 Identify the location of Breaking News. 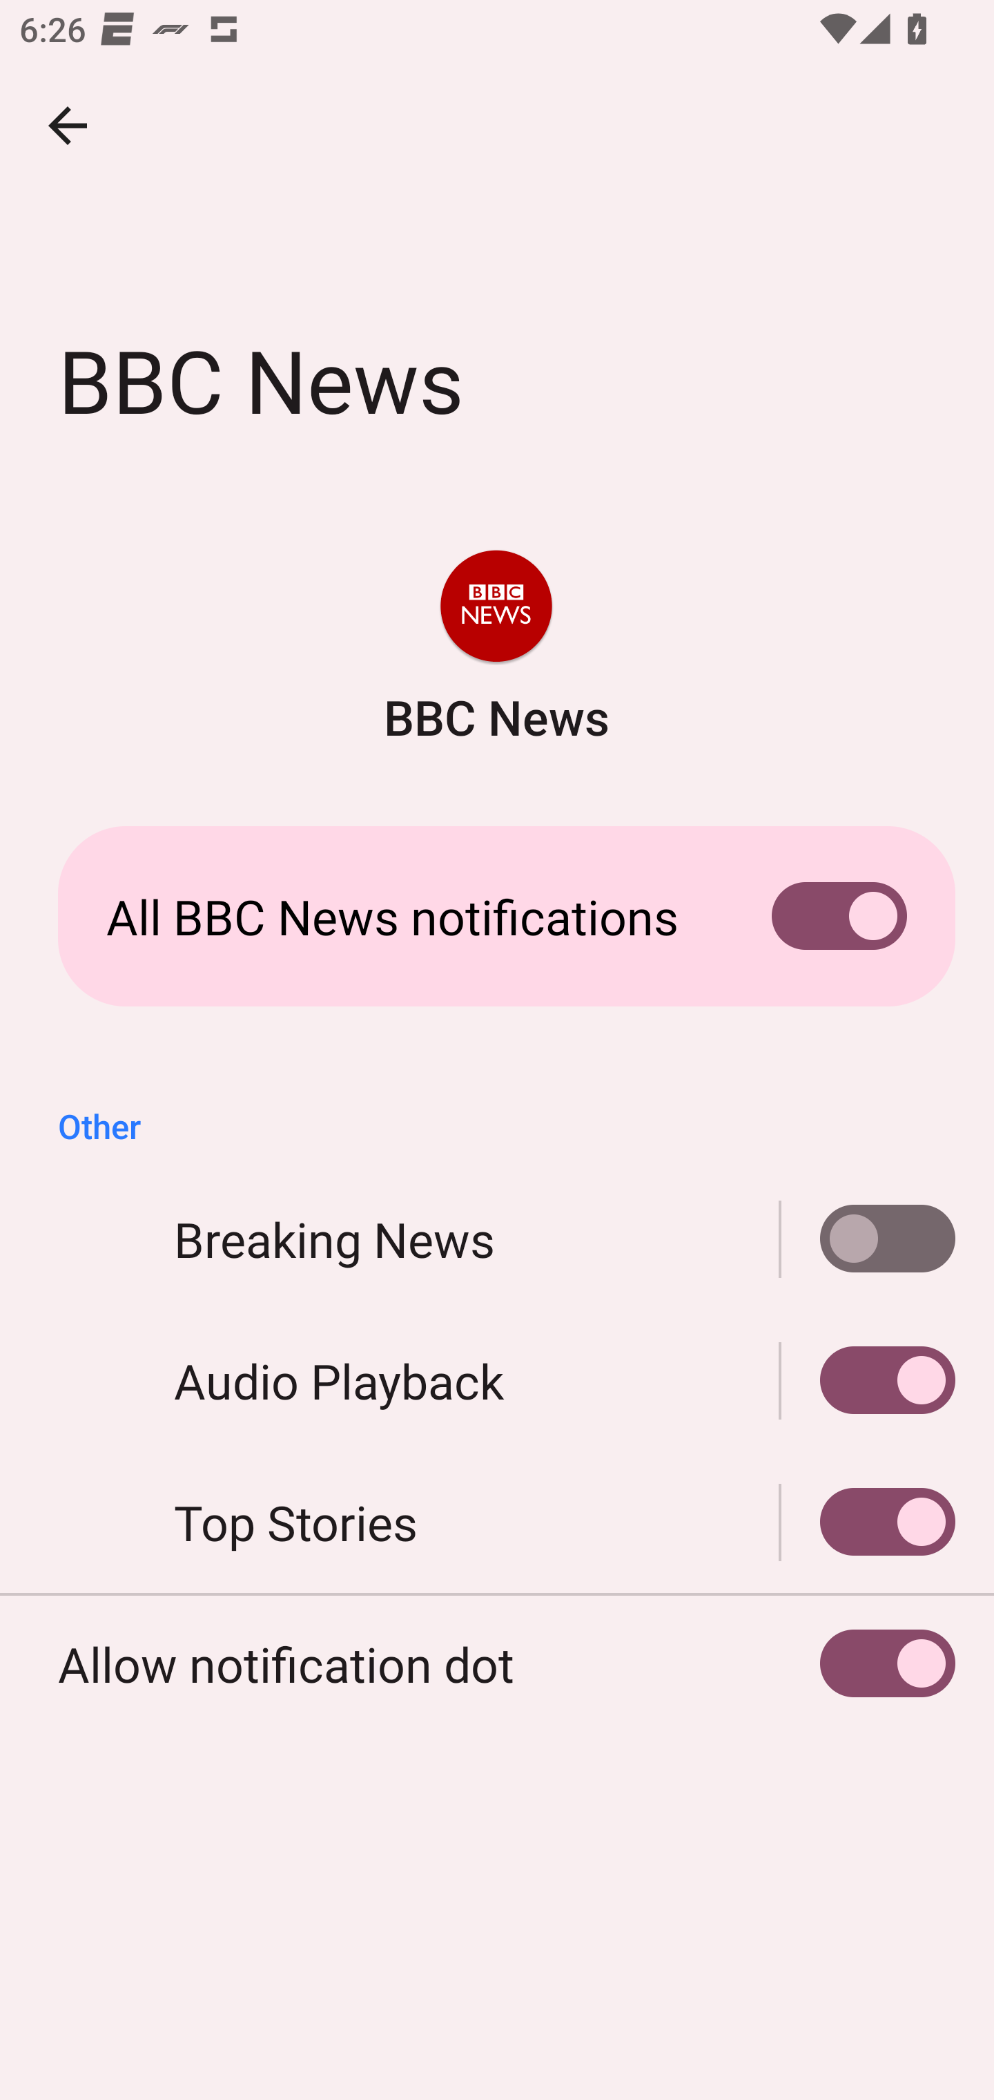
(497, 1239).